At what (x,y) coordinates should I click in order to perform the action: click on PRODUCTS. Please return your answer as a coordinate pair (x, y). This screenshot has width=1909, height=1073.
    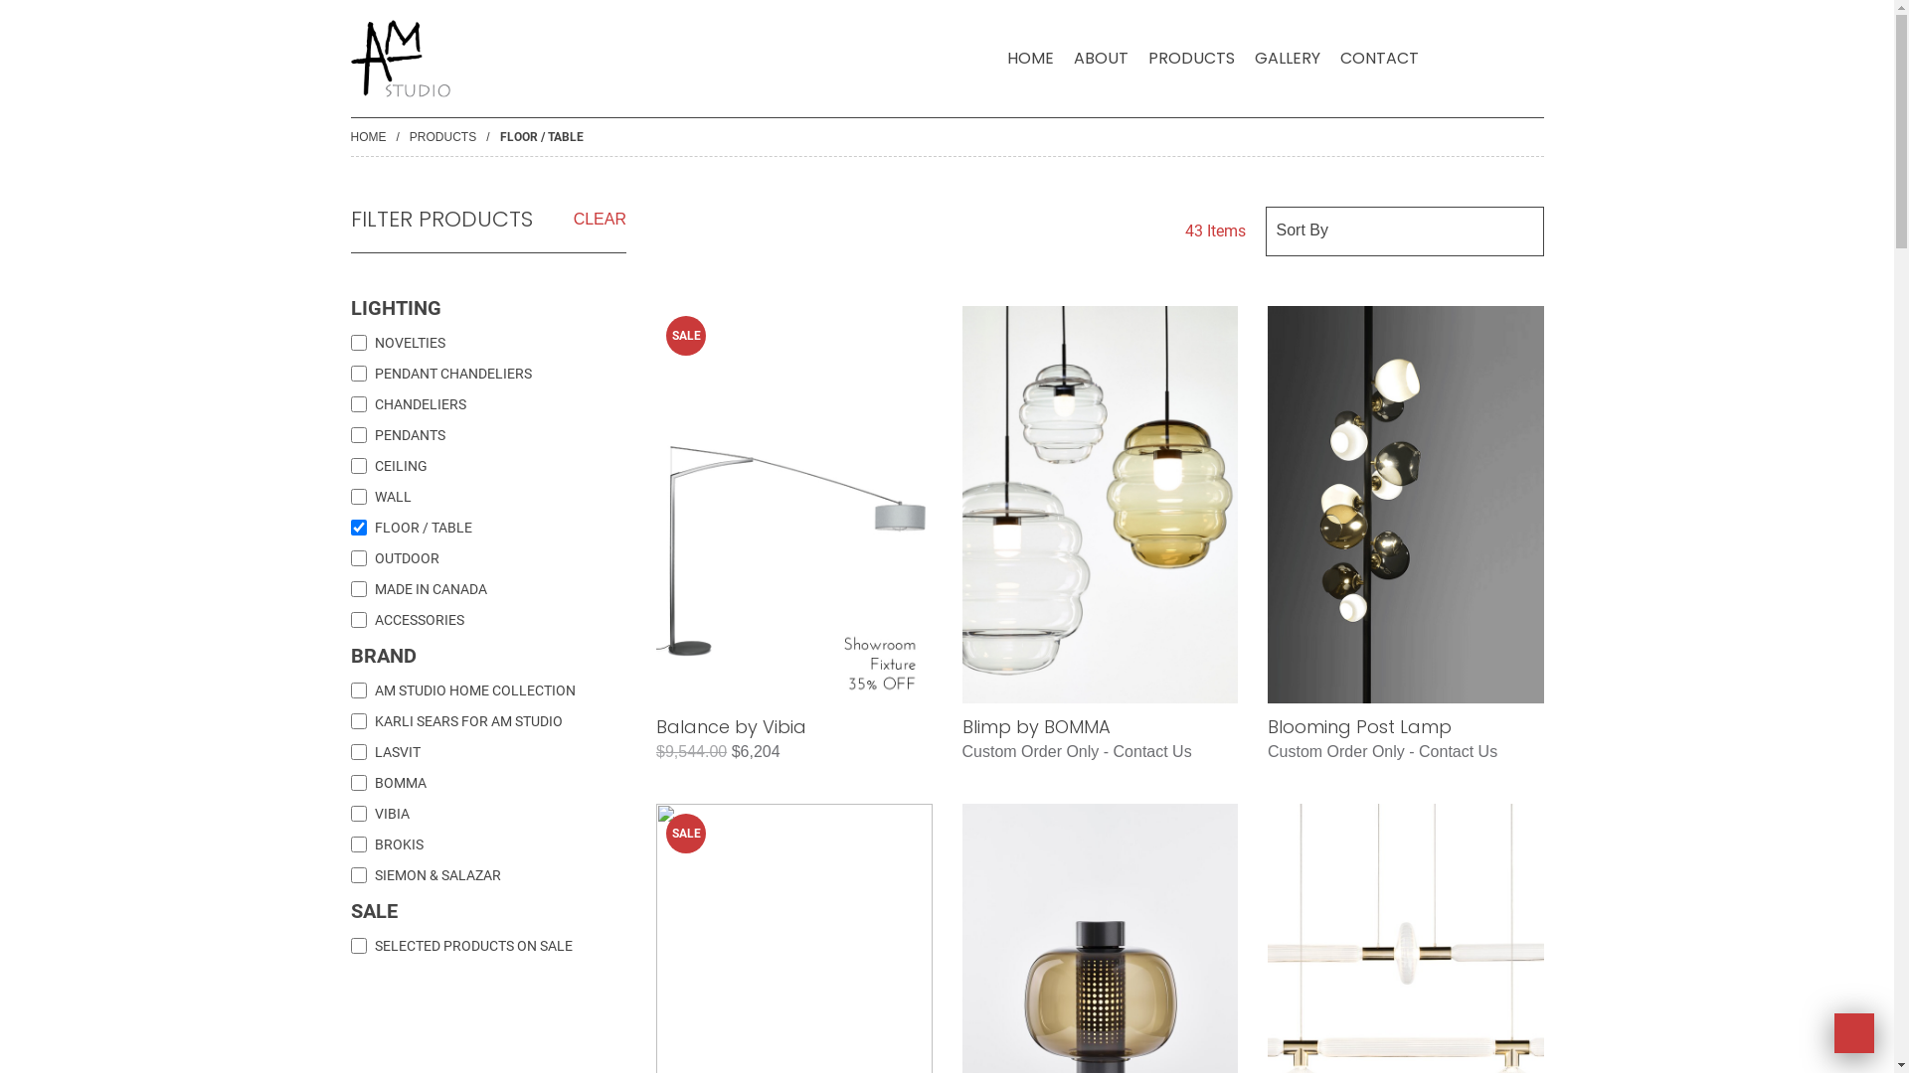
    Looking at the image, I should click on (1191, 59).